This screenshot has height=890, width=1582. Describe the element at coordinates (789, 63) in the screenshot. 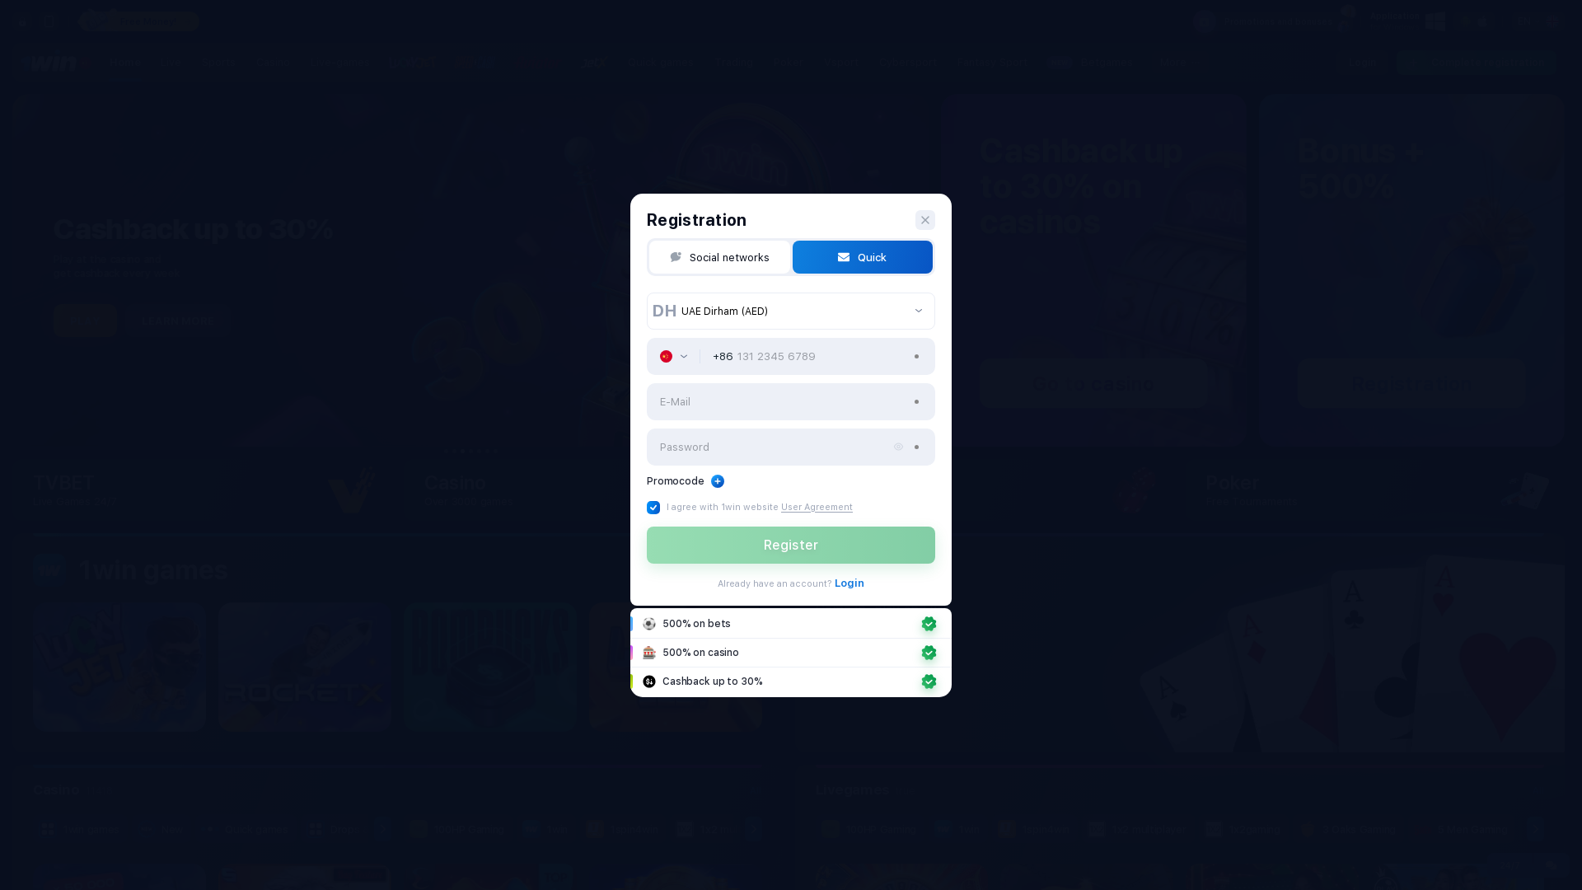

I see `Poker` at that location.